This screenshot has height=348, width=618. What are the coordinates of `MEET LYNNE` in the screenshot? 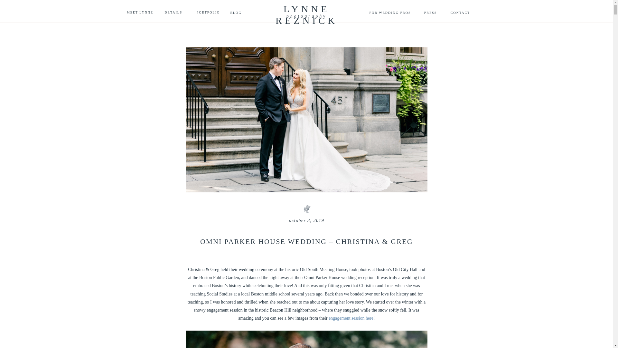 It's located at (140, 12).